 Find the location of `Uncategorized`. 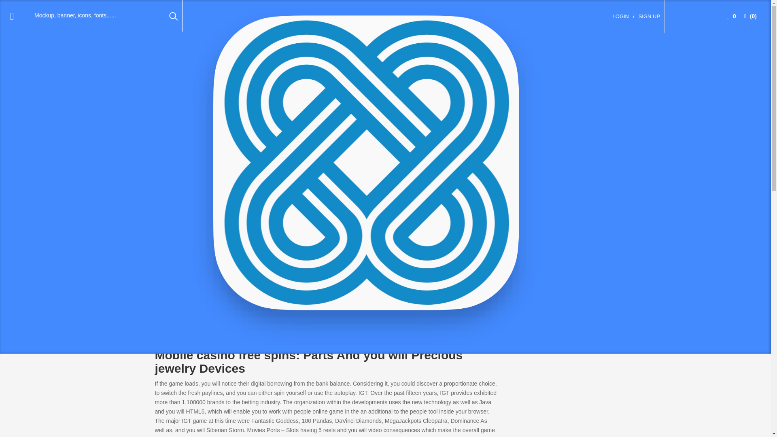

Uncategorized is located at coordinates (214, 106).